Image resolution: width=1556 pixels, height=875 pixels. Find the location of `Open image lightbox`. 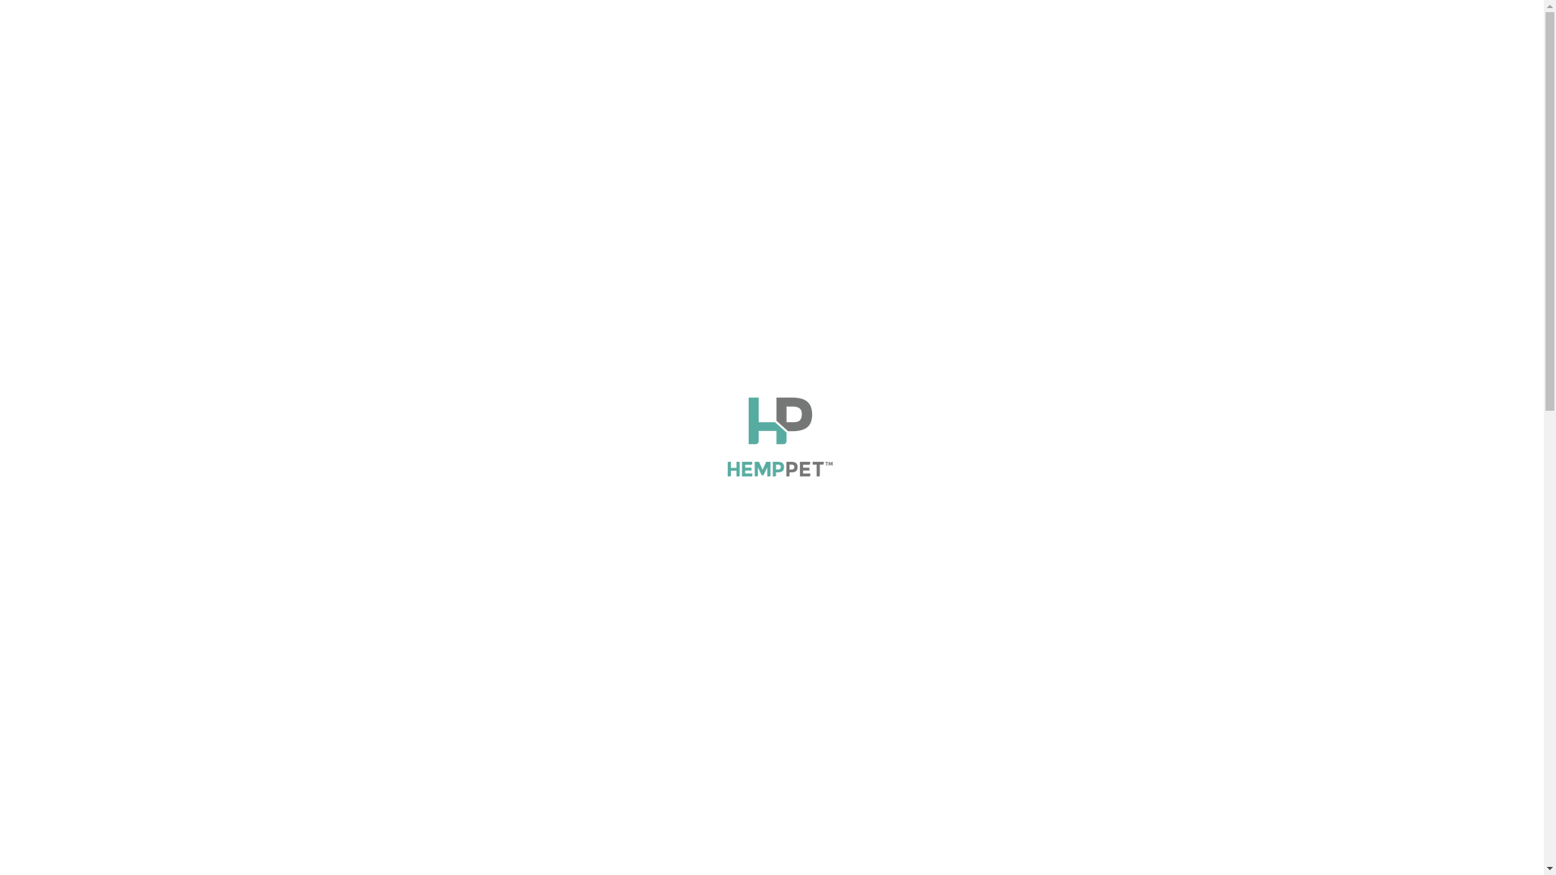

Open image lightbox is located at coordinates (492, 440).